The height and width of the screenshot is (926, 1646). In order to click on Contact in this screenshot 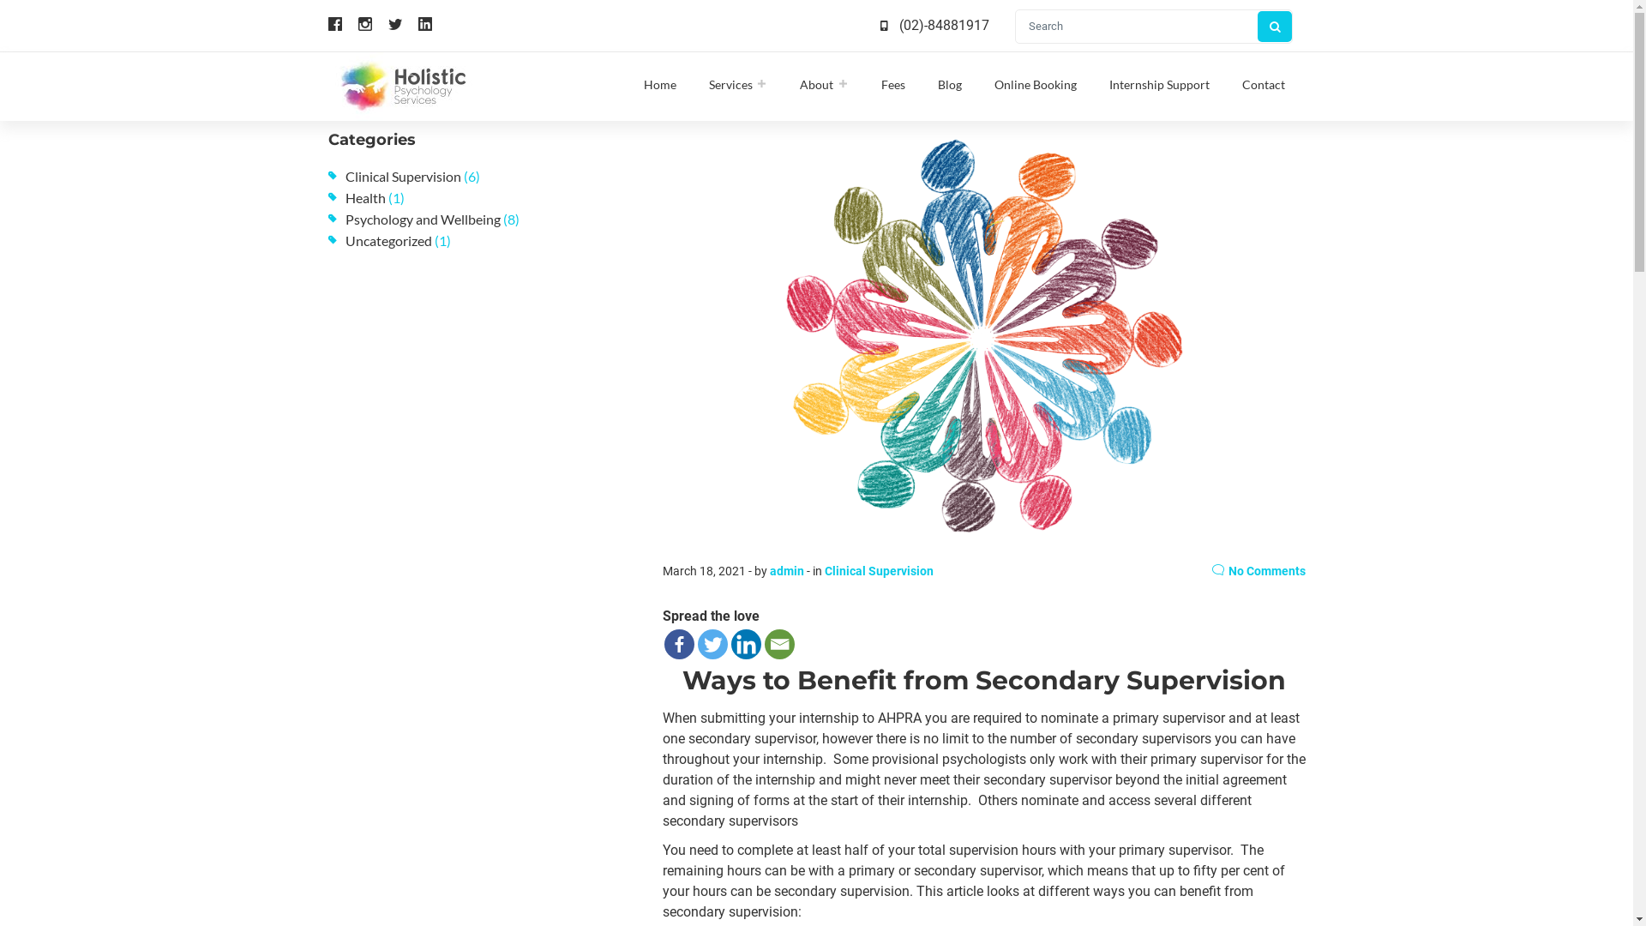, I will do `click(1263, 84)`.